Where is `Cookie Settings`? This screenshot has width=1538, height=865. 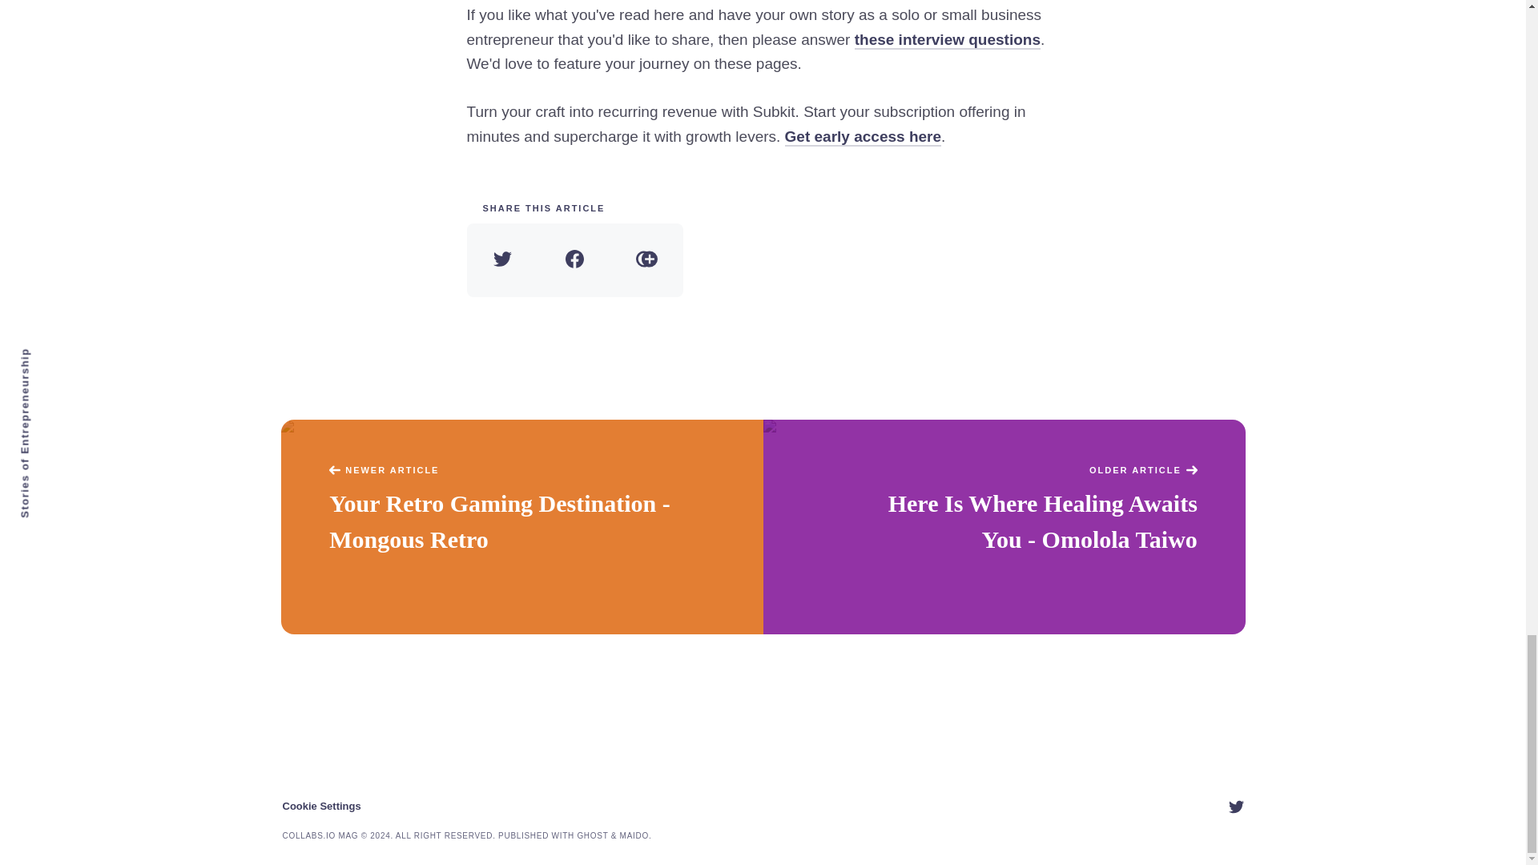
Cookie Settings is located at coordinates (320, 806).